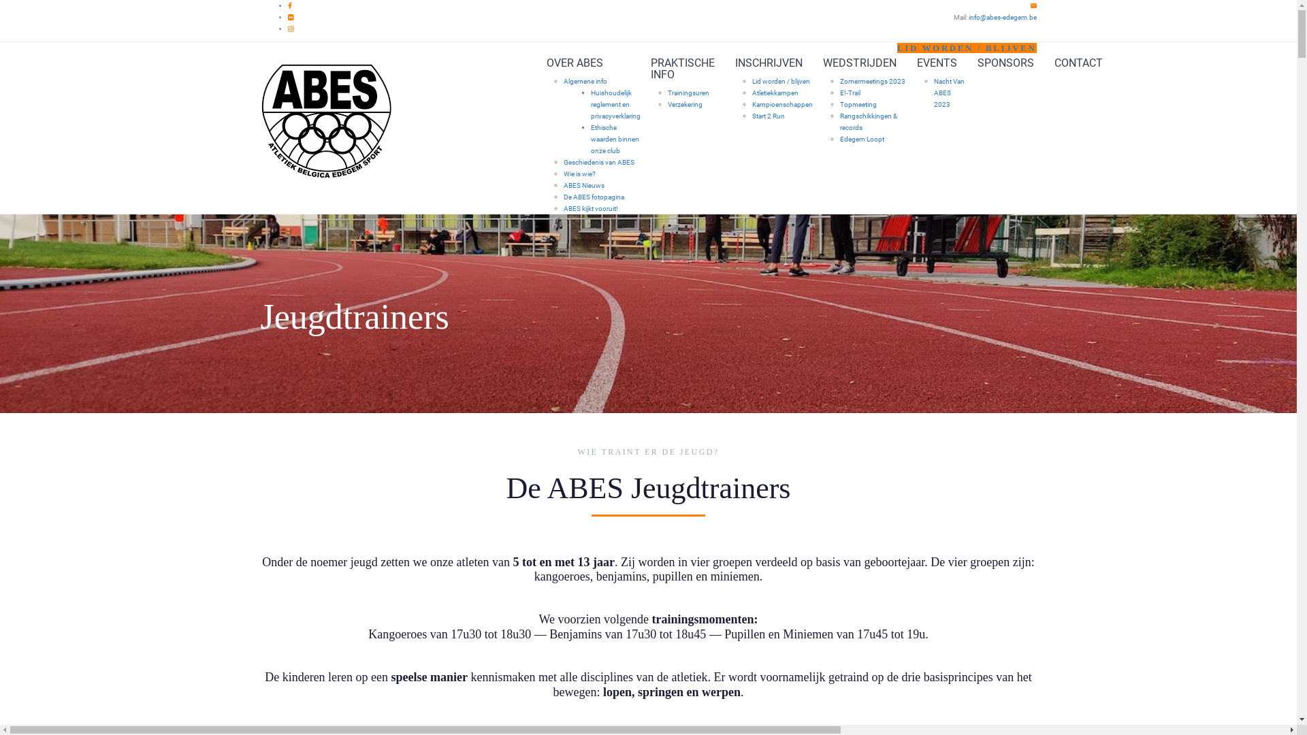 The width and height of the screenshot is (1307, 735). Describe the element at coordinates (780, 82) in the screenshot. I see `Lid worden / blijven` at that location.